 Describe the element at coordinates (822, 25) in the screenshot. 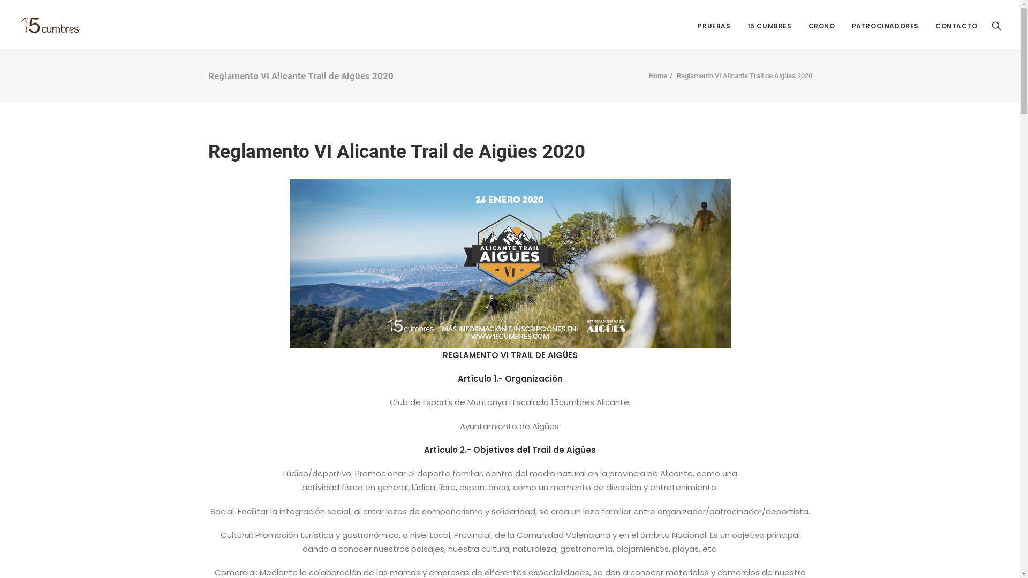

I see `CRONO` at that location.